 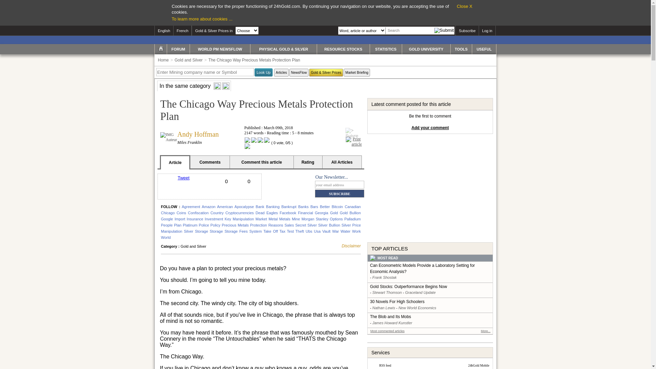 I want to click on Look Up, so click(x=264, y=72).